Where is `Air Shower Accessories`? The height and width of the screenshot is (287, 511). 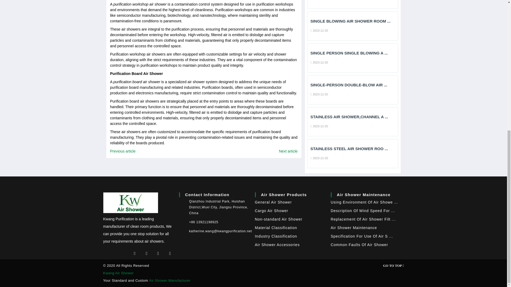 Air Shower Accessories is located at coordinates (277, 244).